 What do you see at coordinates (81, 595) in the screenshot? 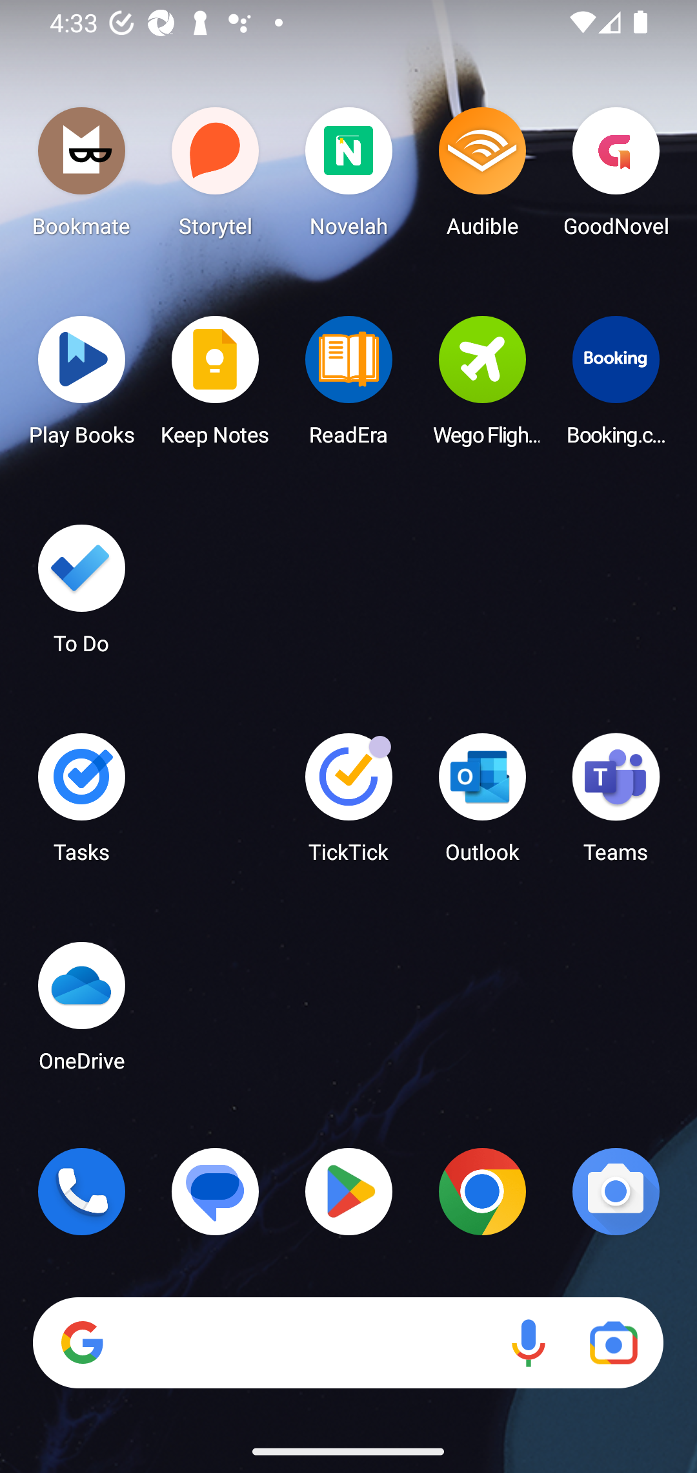
I see `To Do` at bounding box center [81, 595].